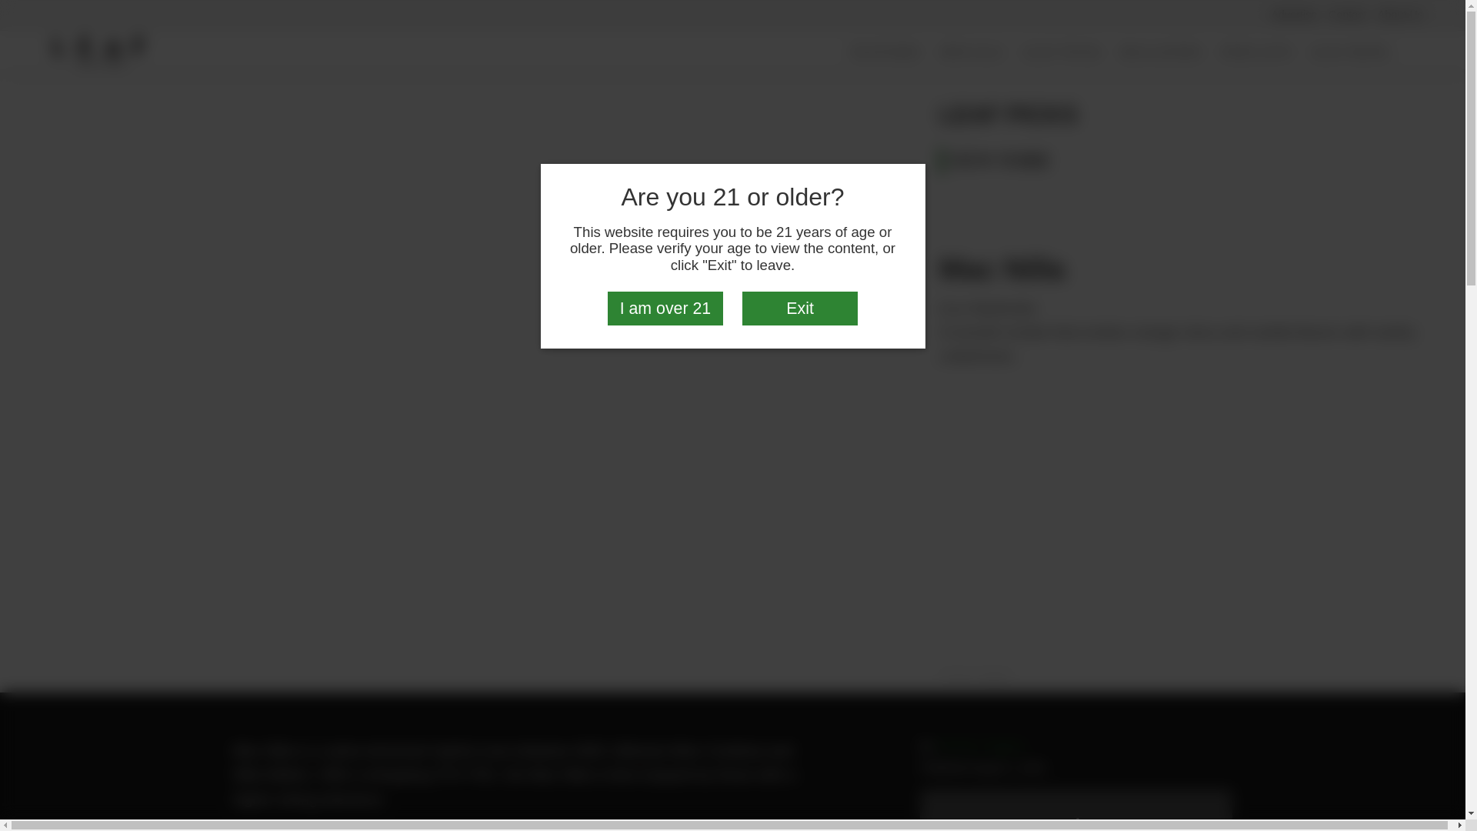 The height and width of the screenshot is (831, 1477). I want to click on PODCASTS, so click(1256, 52).